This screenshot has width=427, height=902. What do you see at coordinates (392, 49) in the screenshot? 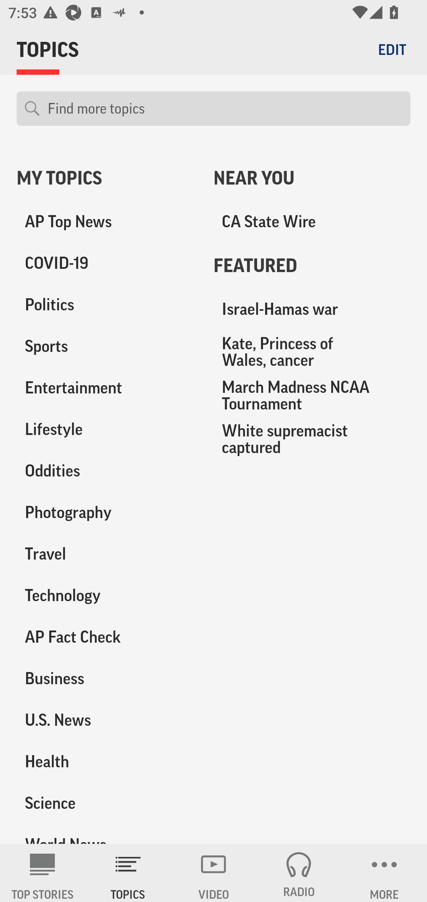
I see `EDIT` at bounding box center [392, 49].